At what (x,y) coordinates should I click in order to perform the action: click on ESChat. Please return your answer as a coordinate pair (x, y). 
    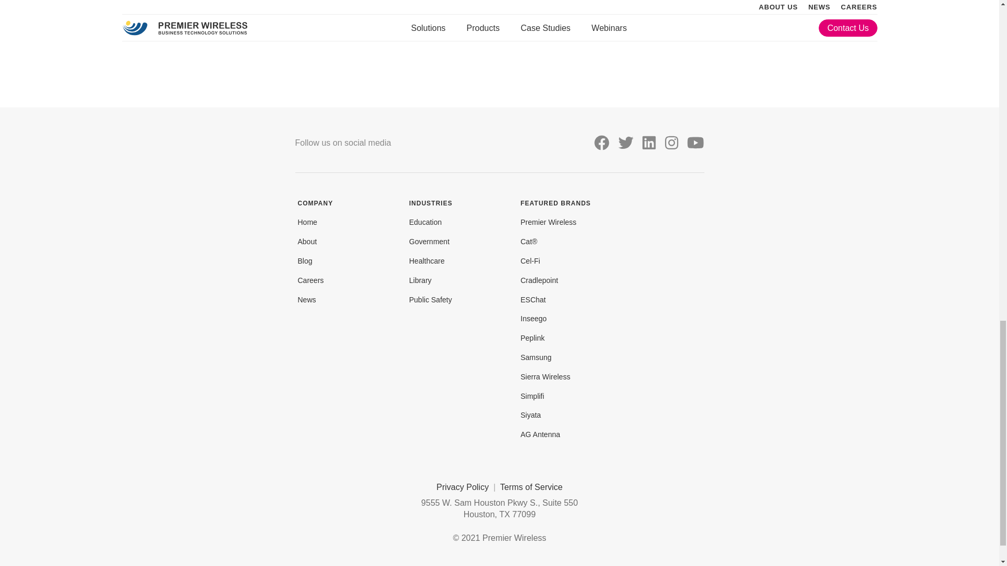
    Looking at the image, I should click on (533, 299).